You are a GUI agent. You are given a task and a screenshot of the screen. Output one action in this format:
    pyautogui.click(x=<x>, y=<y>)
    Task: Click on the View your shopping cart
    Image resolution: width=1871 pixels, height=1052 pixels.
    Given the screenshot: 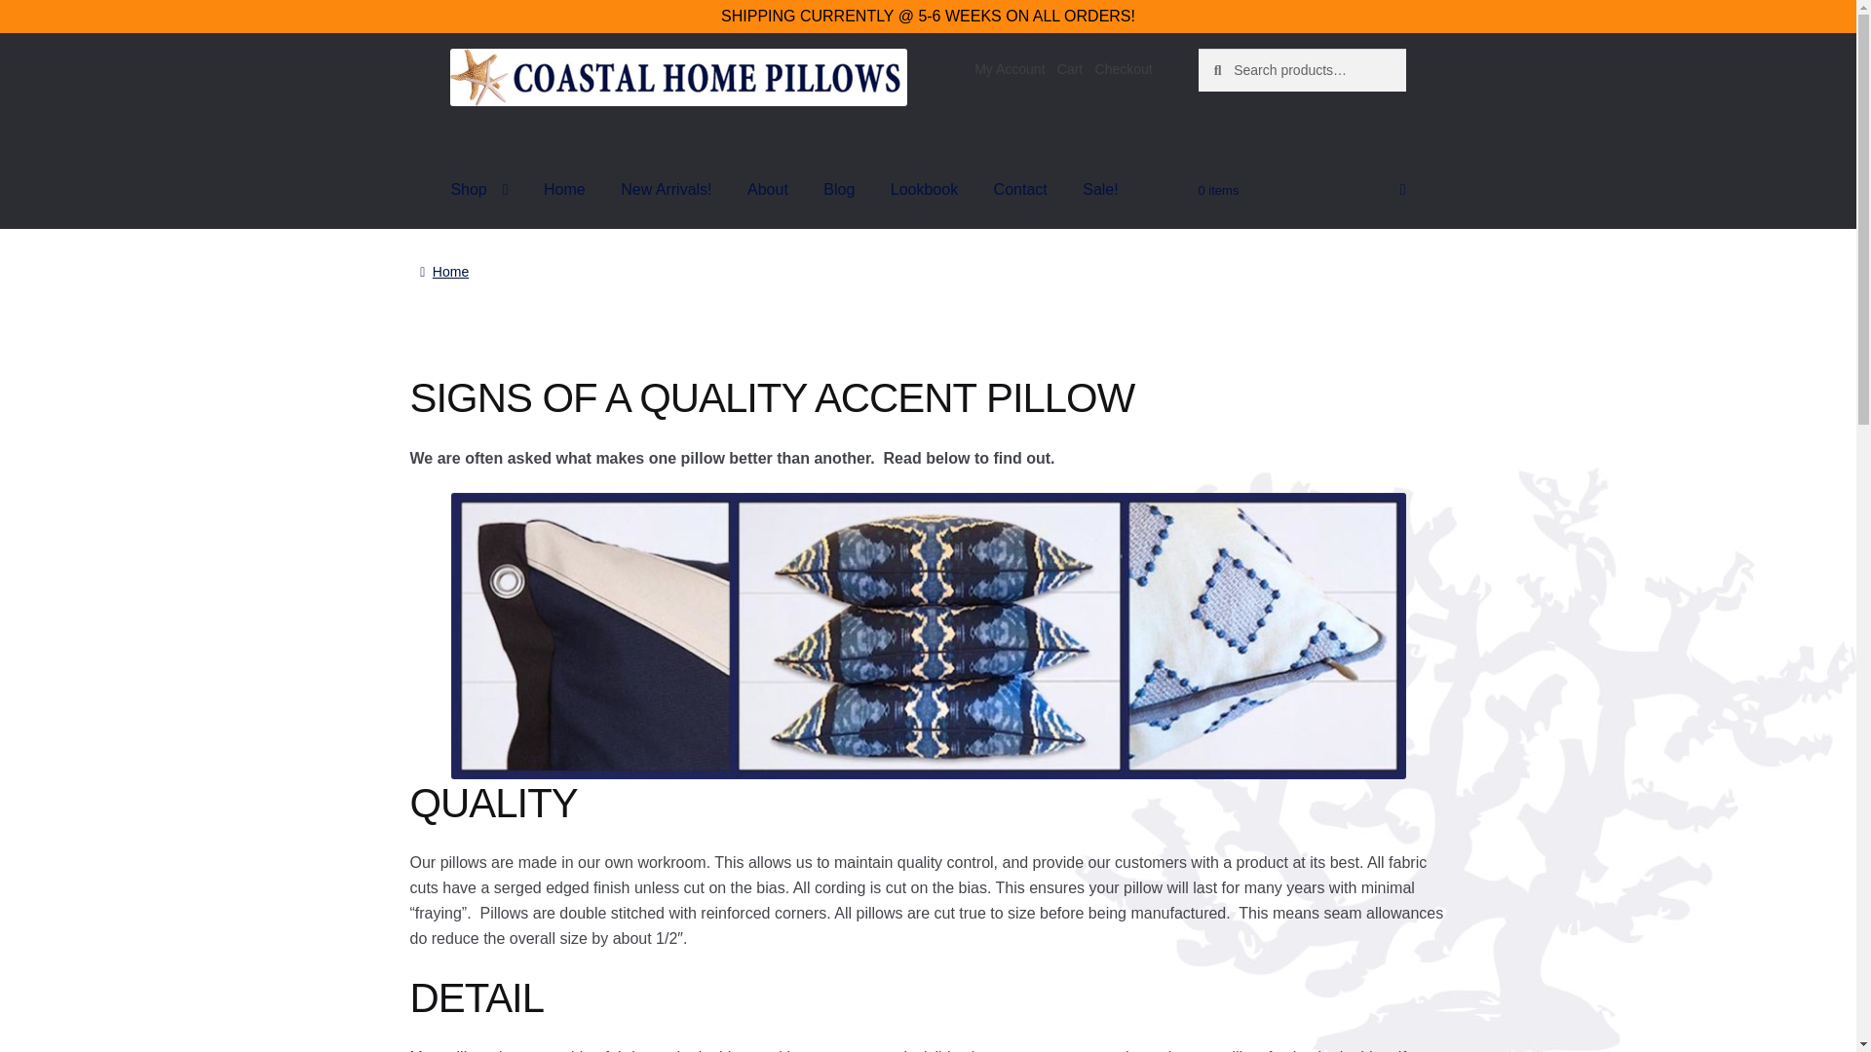 What is the action you would take?
    pyautogui.click(x=1302, y=189)
    